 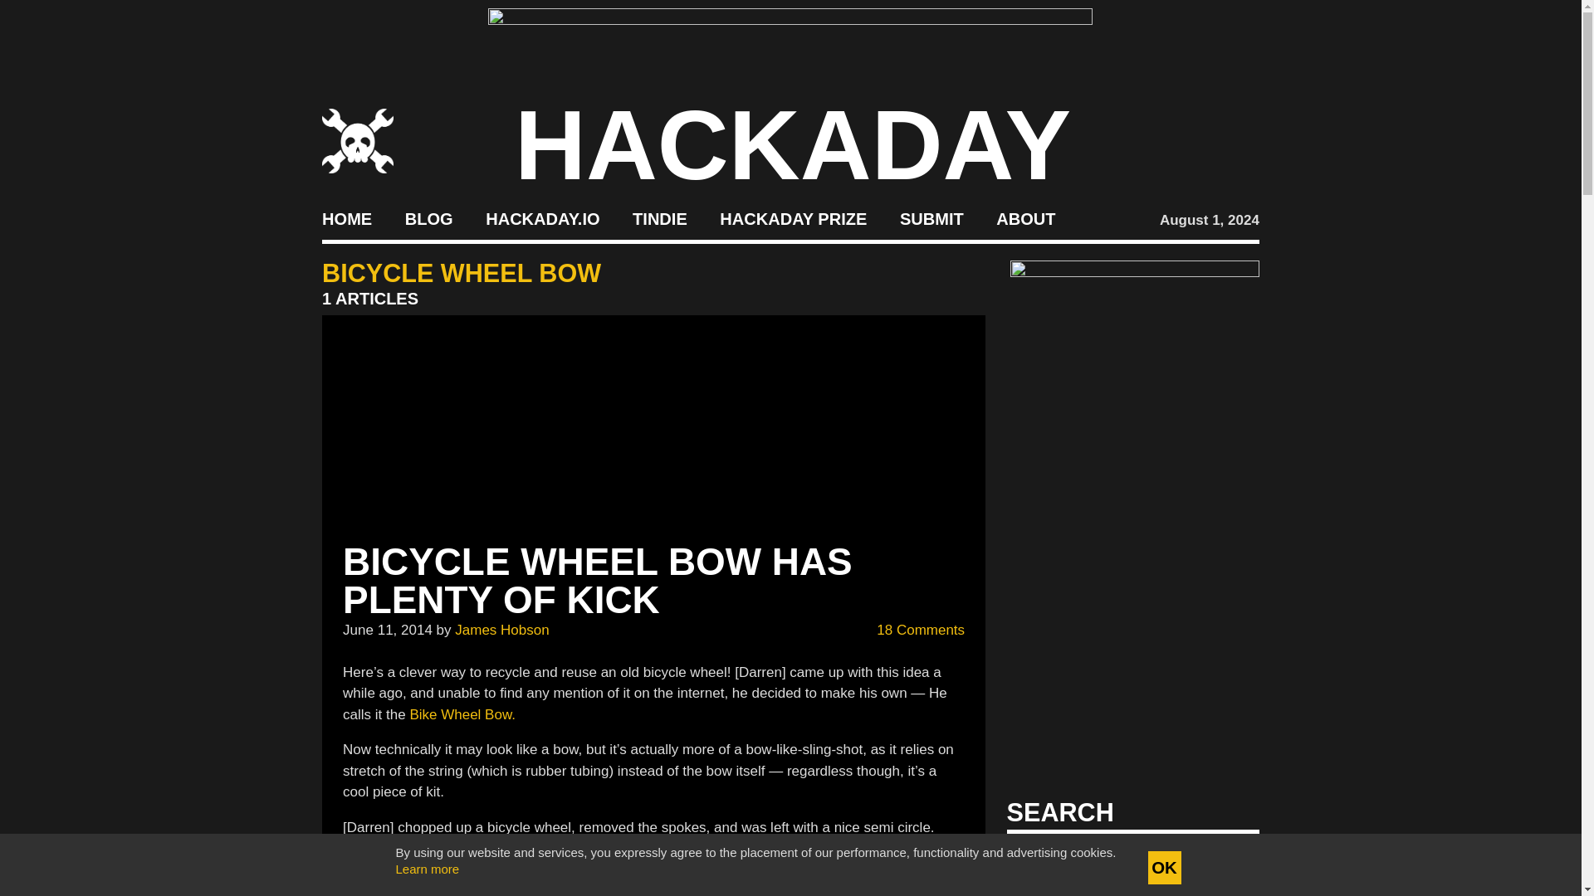 I want to click on ABOUT, so click(x=1026, y=219).